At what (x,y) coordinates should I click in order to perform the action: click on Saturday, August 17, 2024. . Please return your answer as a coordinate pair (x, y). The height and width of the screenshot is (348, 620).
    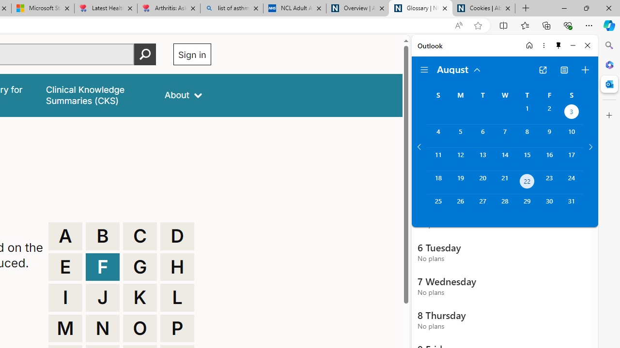
    Looking at the image, I should click on (572, 159).